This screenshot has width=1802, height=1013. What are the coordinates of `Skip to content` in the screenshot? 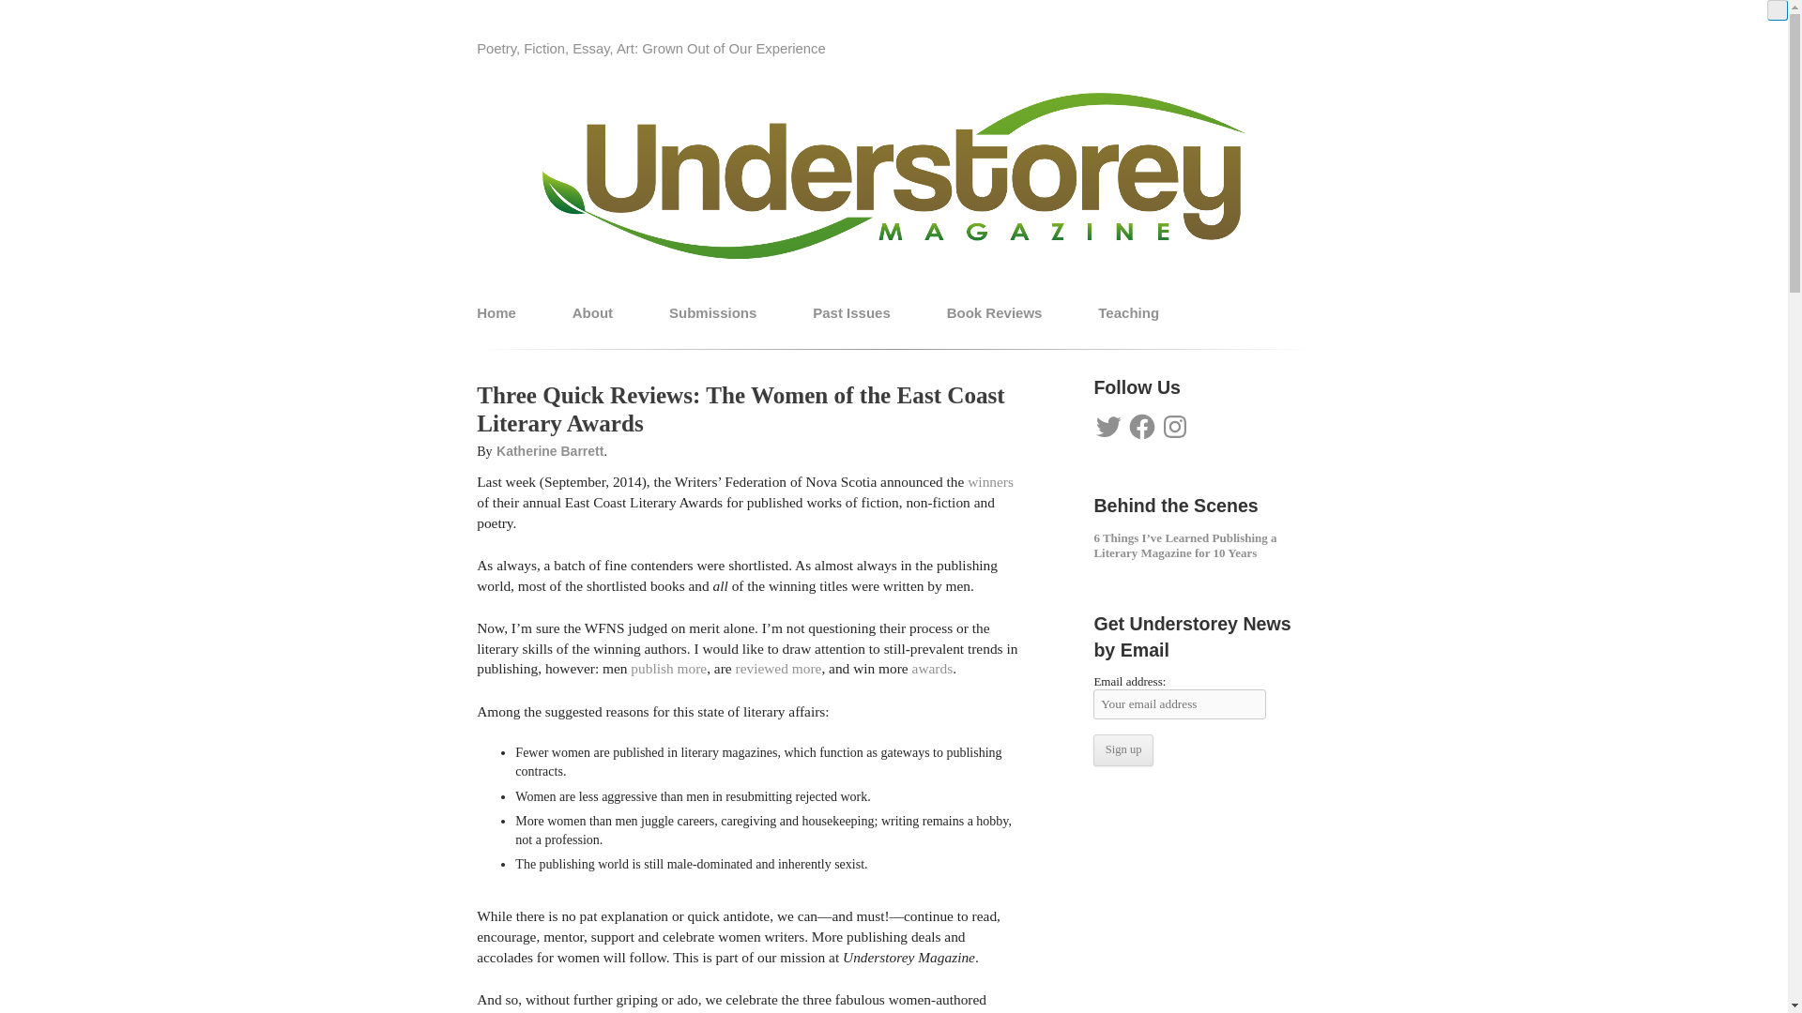 It's located at (944, 295).